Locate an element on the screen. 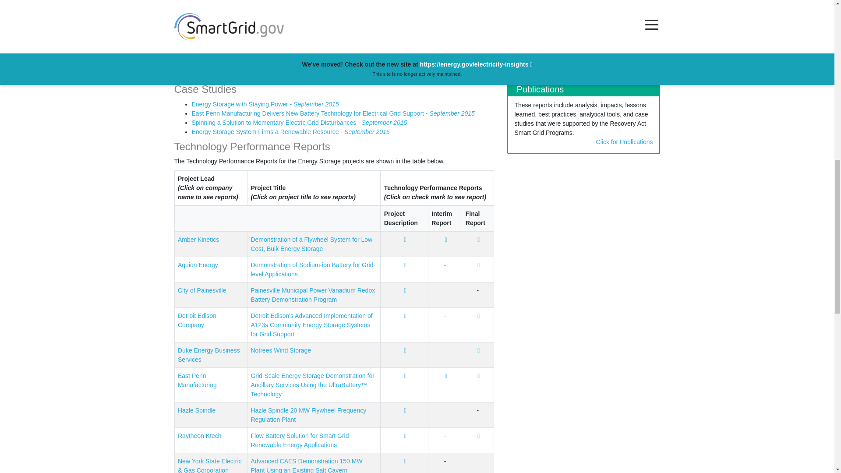 Image resolution: width=841 pixels, height=473 pixels. Amber Kinetics is located at coordinates (198, 239).